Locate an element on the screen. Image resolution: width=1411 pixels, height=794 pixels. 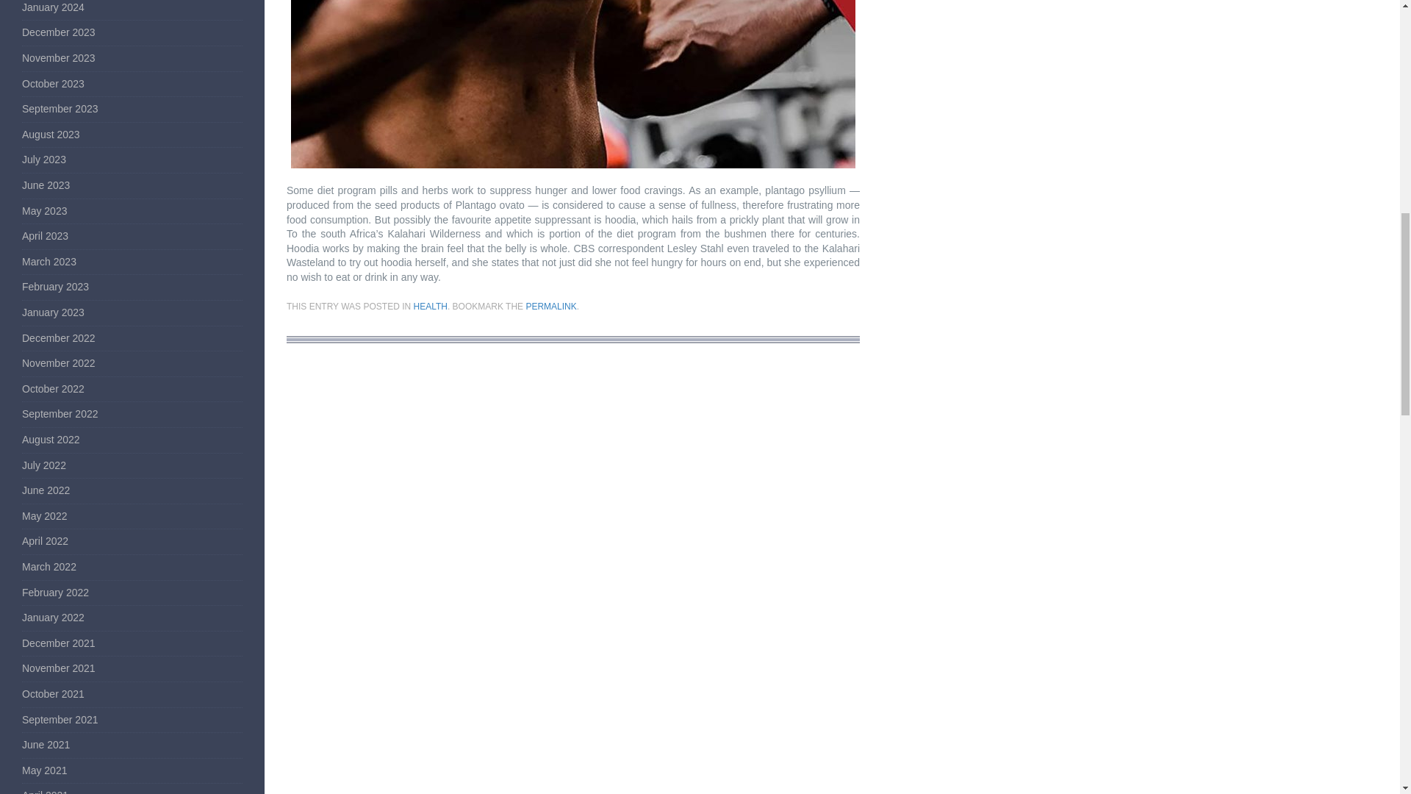
August 2023 is located at coordinates (51, 134).